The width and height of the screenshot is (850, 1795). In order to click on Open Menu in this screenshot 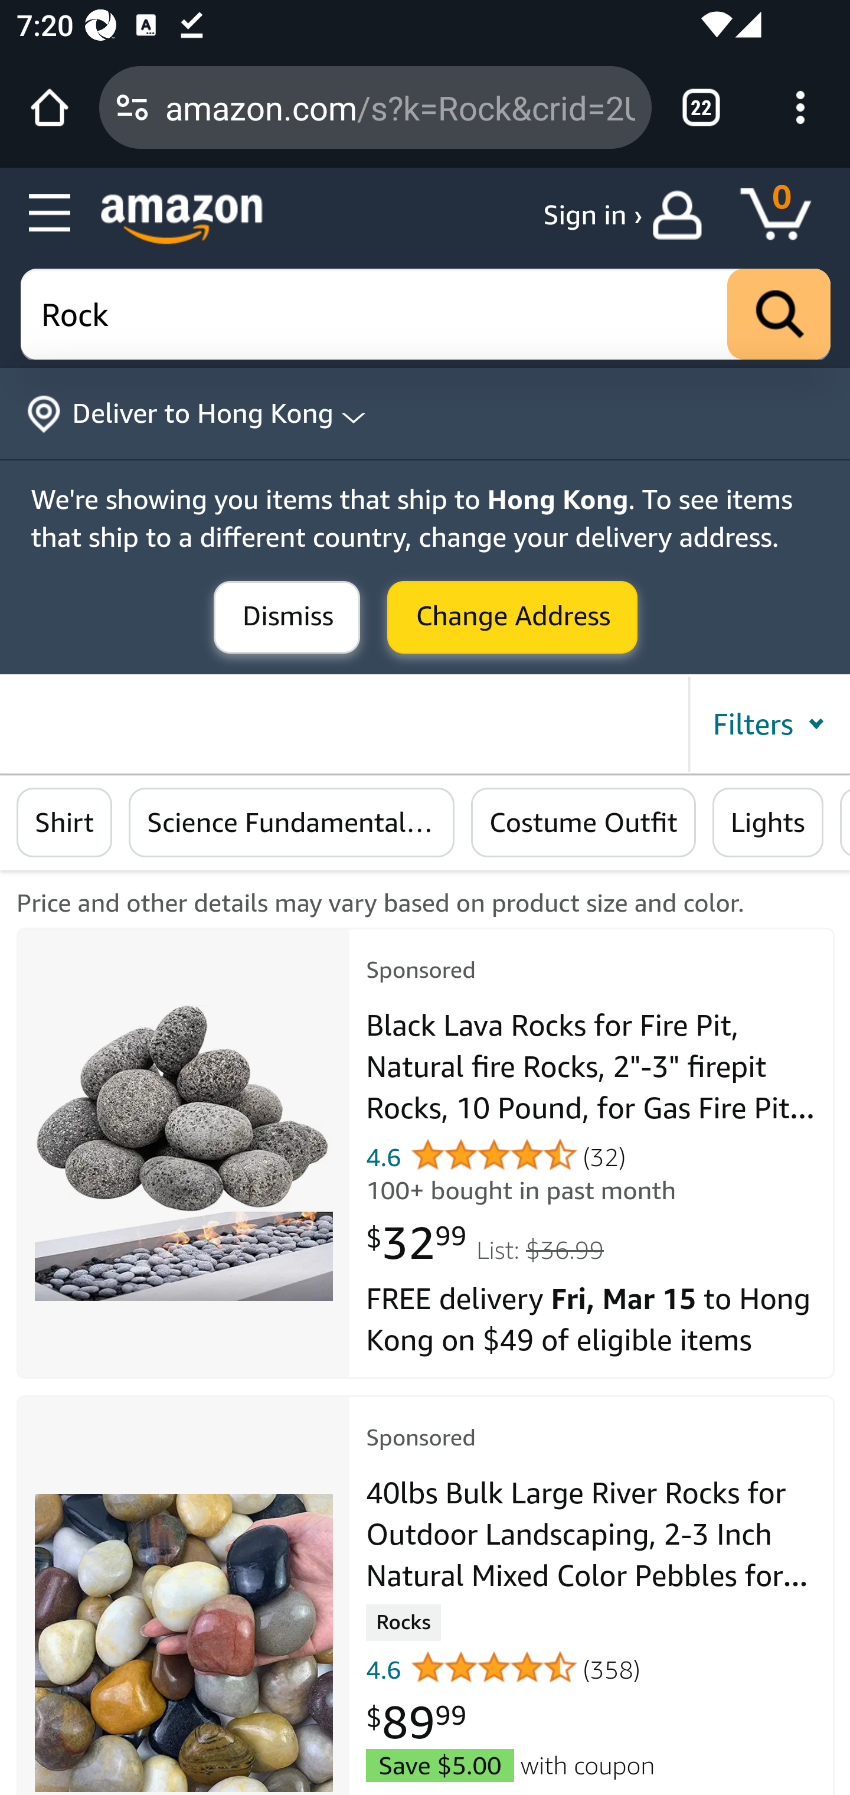, I will do `click(51, 214)`.